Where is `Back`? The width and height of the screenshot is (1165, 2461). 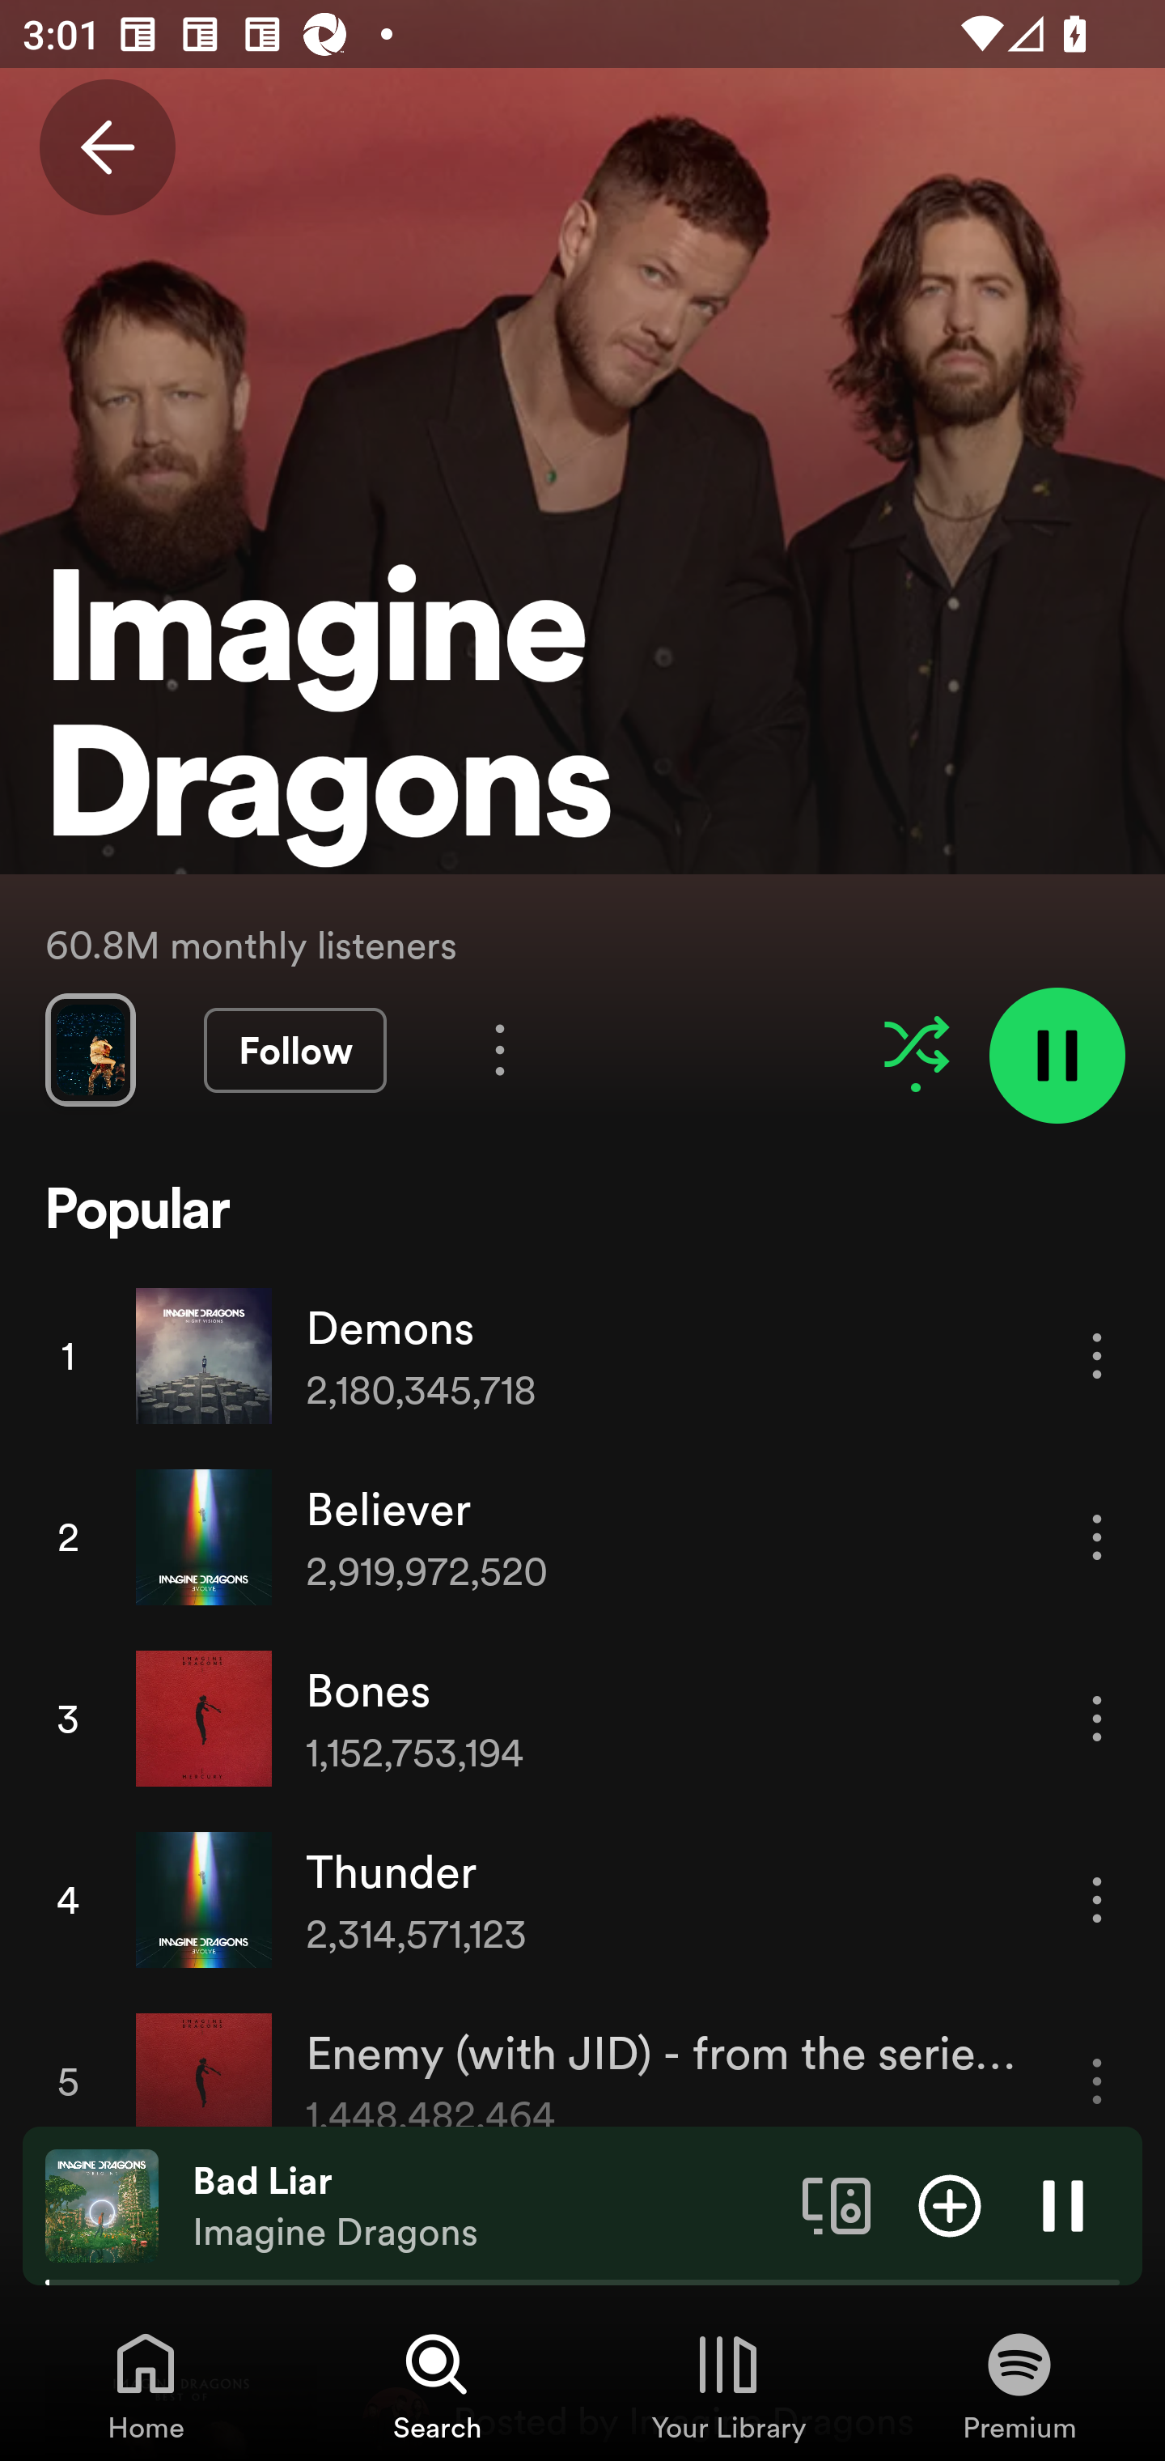
Back is located at coordinates (107, 147).